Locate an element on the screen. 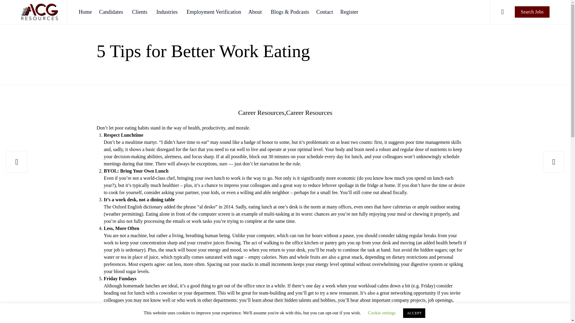  About is located at coordinates (256, 12).